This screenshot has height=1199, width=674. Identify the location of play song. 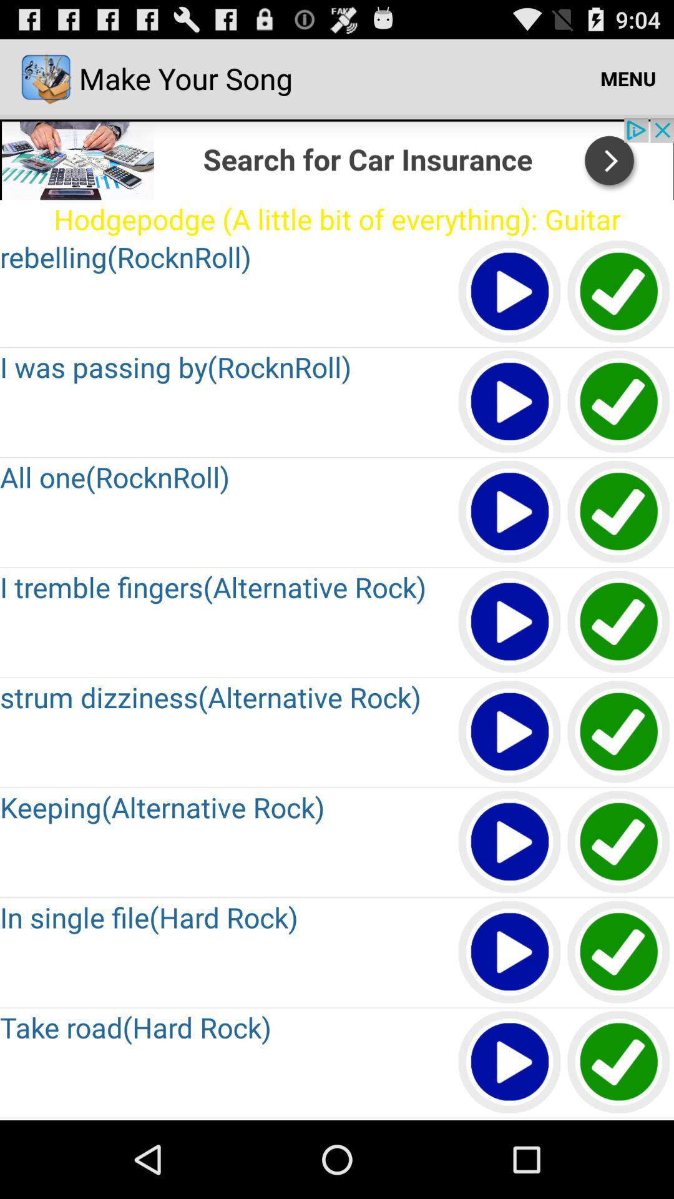
(510, 733).